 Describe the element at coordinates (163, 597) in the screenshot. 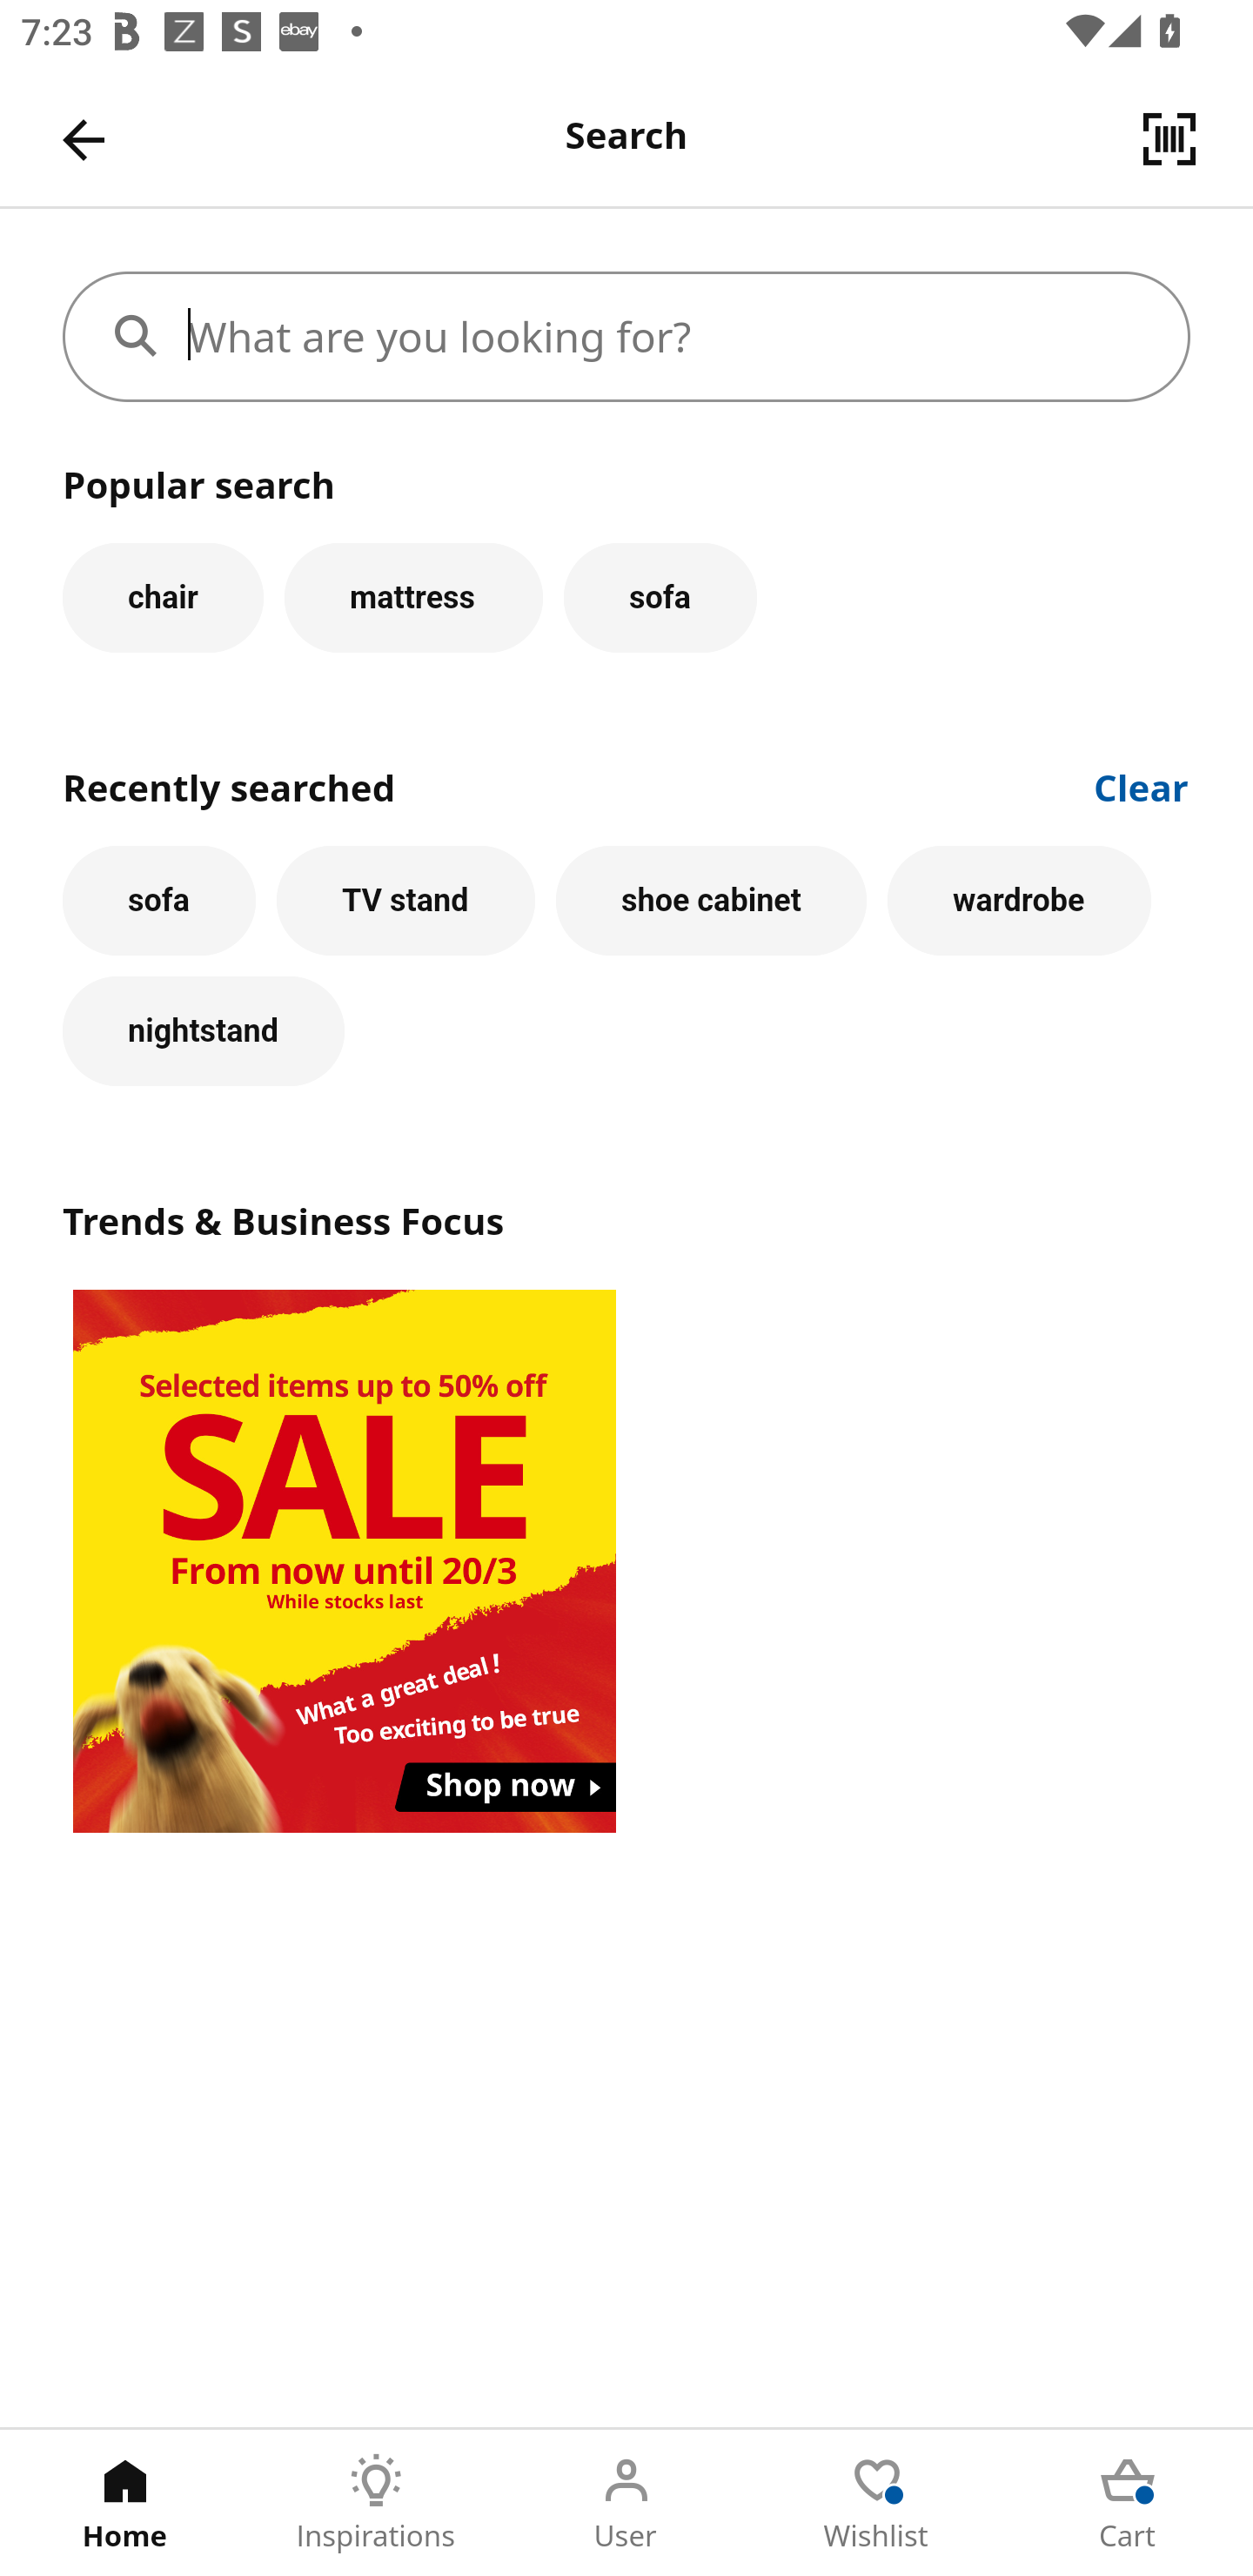

I see `chair` at that location.